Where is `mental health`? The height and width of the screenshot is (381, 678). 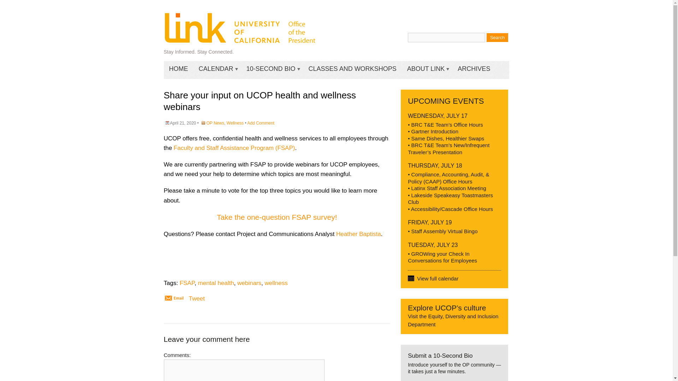 mental health is located at coordinates (216, 283).